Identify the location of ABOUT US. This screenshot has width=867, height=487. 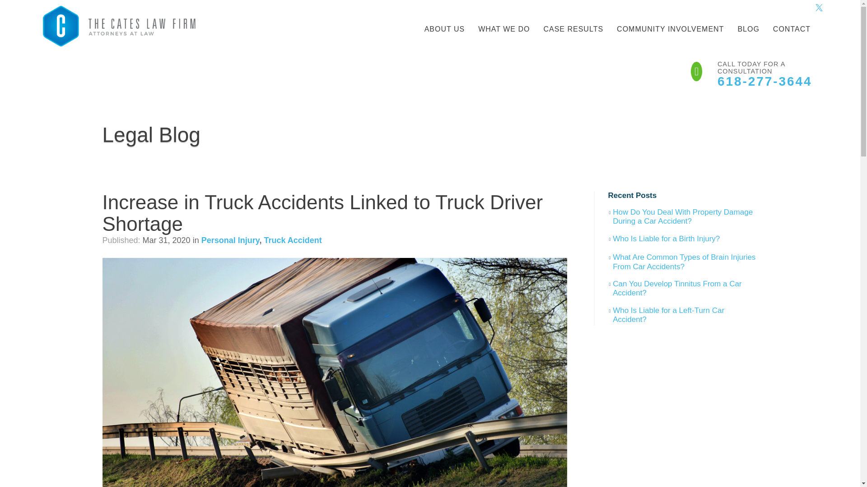
(444, 29).